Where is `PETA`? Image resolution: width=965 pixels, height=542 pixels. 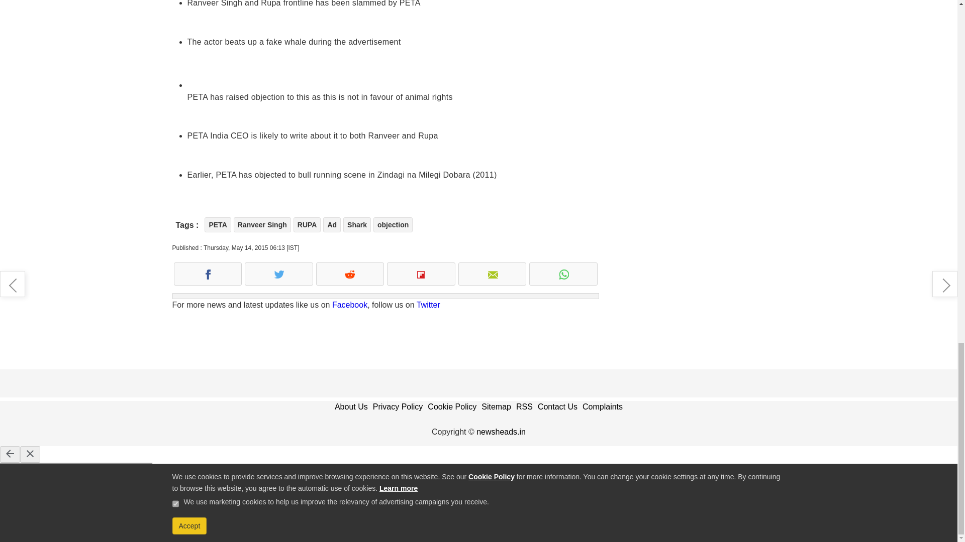
PETA is located at coordinates (217, 225).